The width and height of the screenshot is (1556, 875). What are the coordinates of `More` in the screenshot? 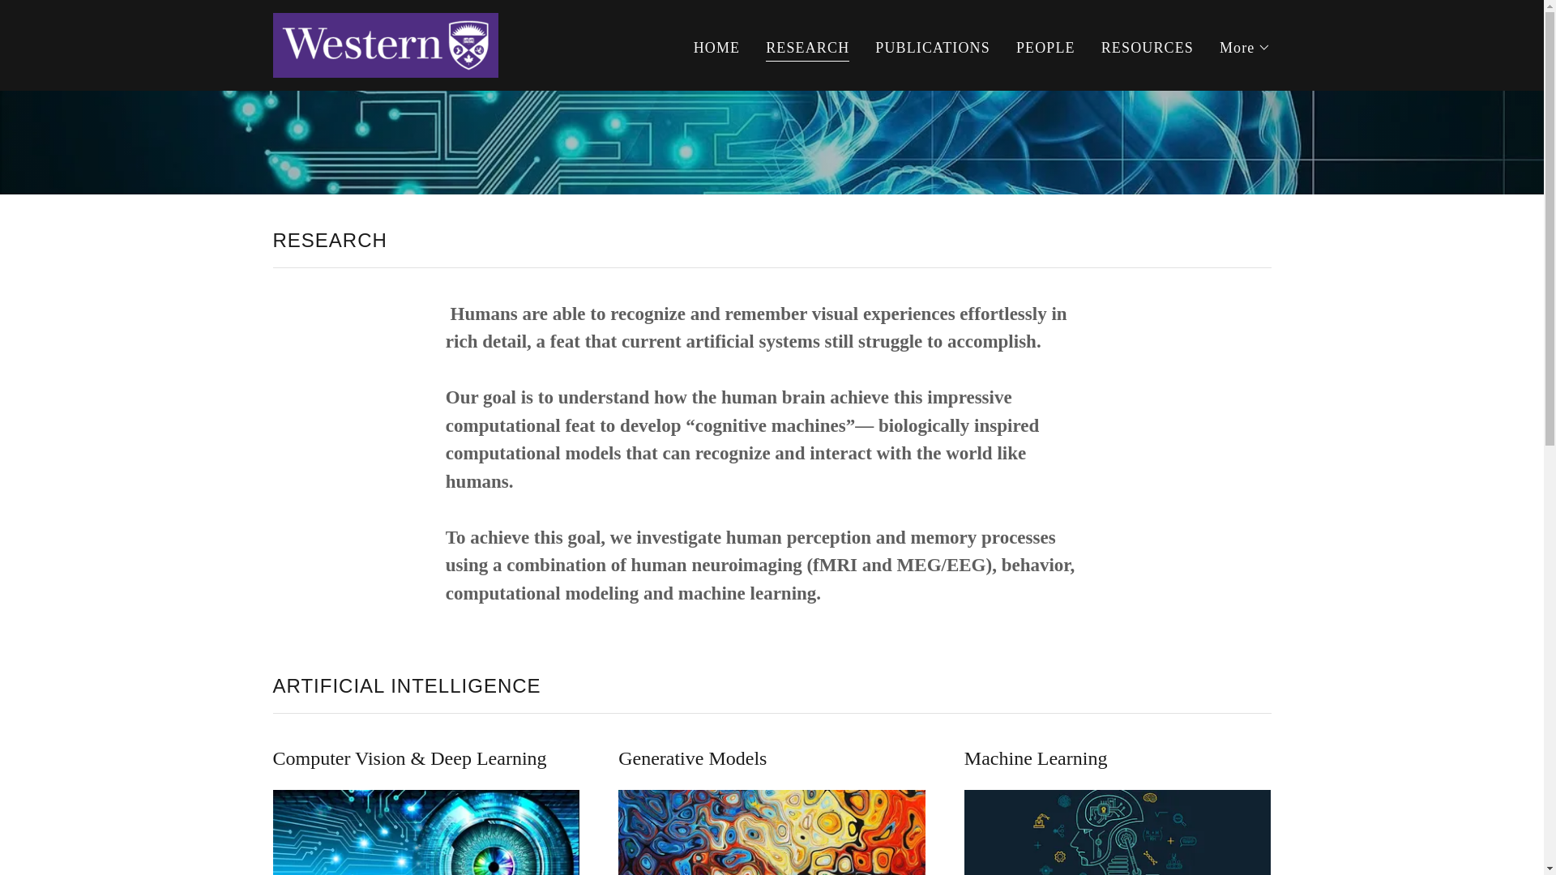 It's located at (1245, 47).